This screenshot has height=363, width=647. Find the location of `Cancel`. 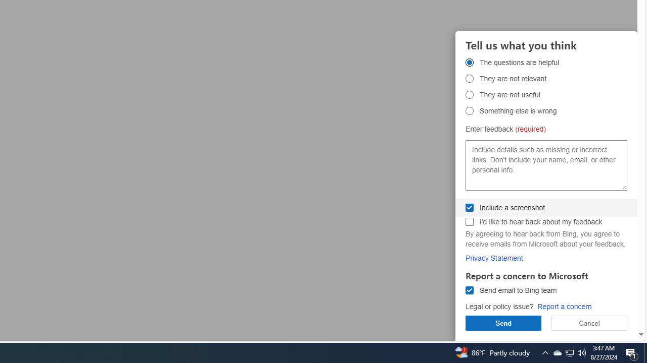

Cancel is located at coordinates (589, 323).